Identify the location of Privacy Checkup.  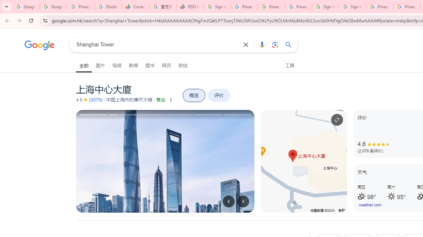
(271, 7).